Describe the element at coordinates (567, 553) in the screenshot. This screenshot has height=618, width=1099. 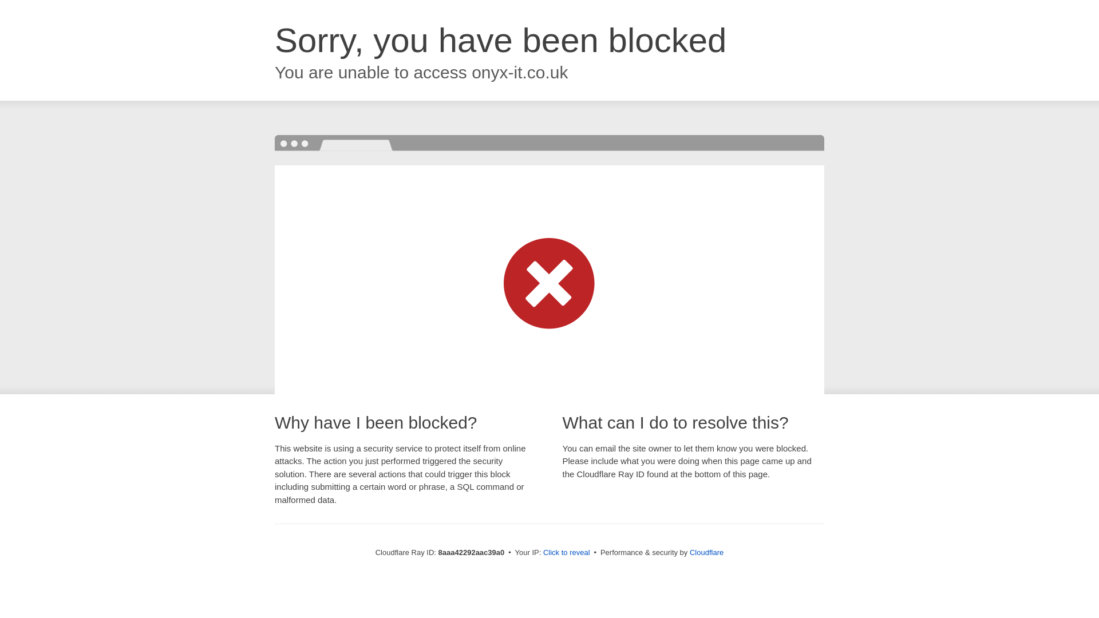
I see `Click to reveal` at that location.